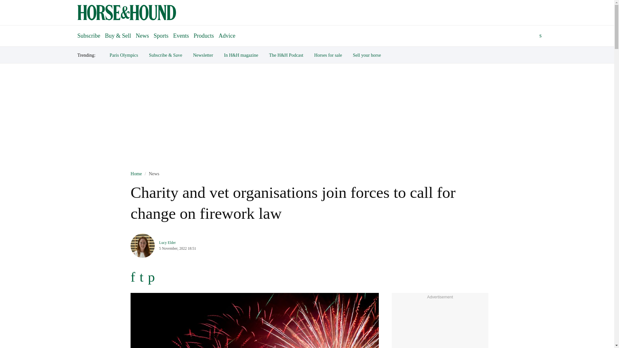  What do you see at coordinates (204, 35) in the screenshot?
I see `Products` at bounding box center [204, 35].